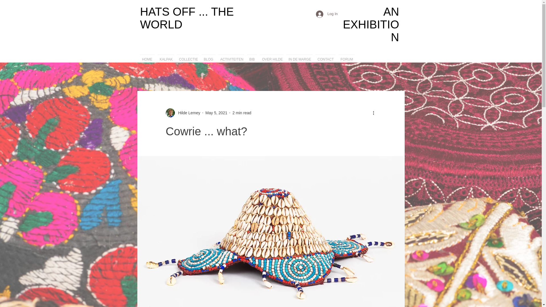 This screenshot has width=546, height=307. Describe the element at coordinates (147, 57) in the screenshot. I see `HOME` at that location.